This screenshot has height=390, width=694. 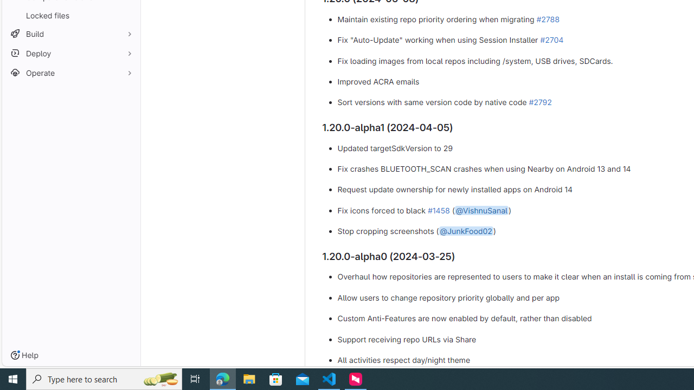 I want to click on #2704, so click(x=551, y=40).